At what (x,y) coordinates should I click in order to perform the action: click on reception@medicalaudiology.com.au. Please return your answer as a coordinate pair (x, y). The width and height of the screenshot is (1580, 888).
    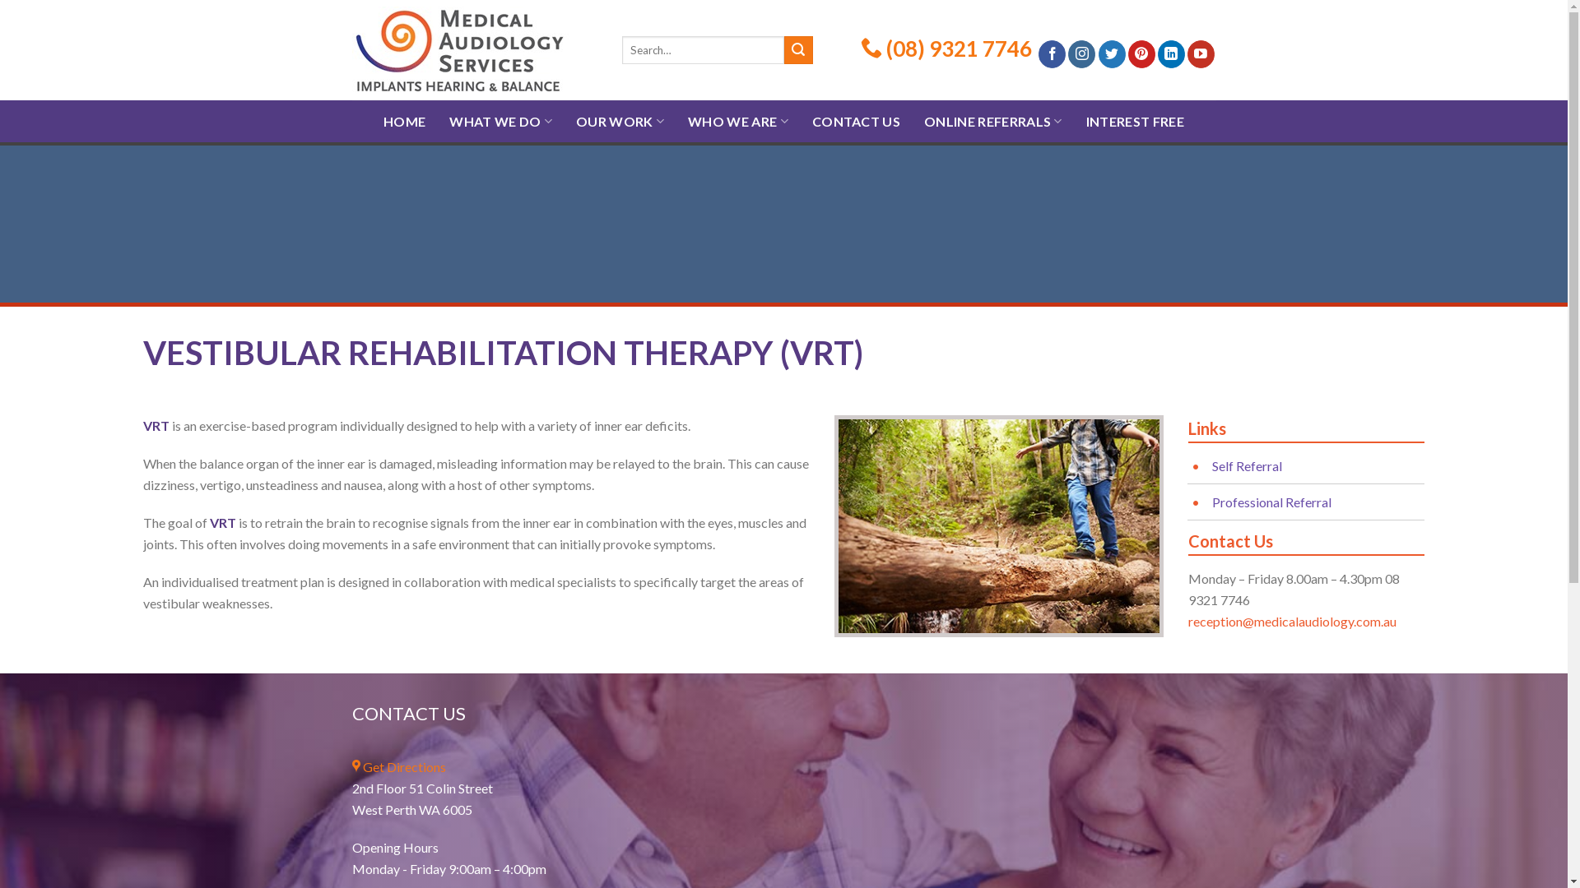
    Looking at the image, I should click on (1292, 622).